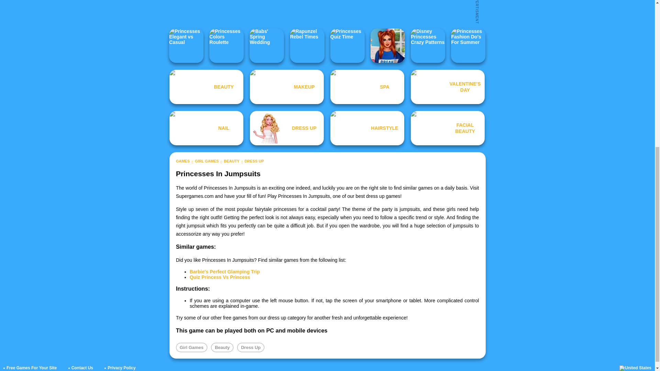  I want to click on Princesses Quiz Time, so click(348, 45).